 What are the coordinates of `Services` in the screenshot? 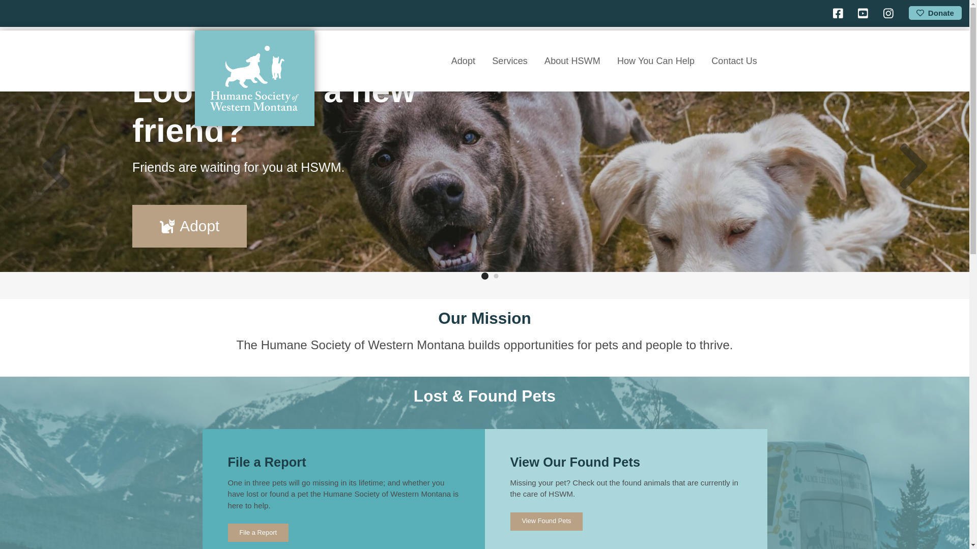 It's located at (510, 61).